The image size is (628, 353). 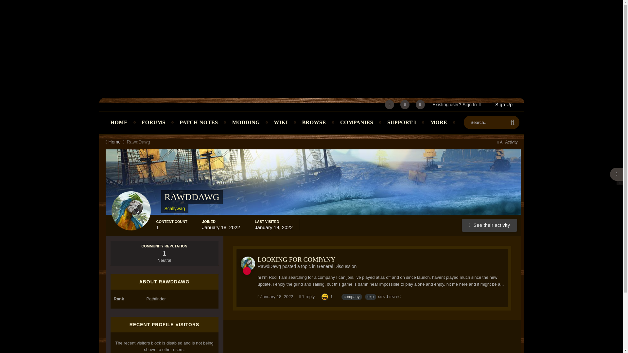 I want to click on RawdDawg's Content, so click(x=489, y=225).